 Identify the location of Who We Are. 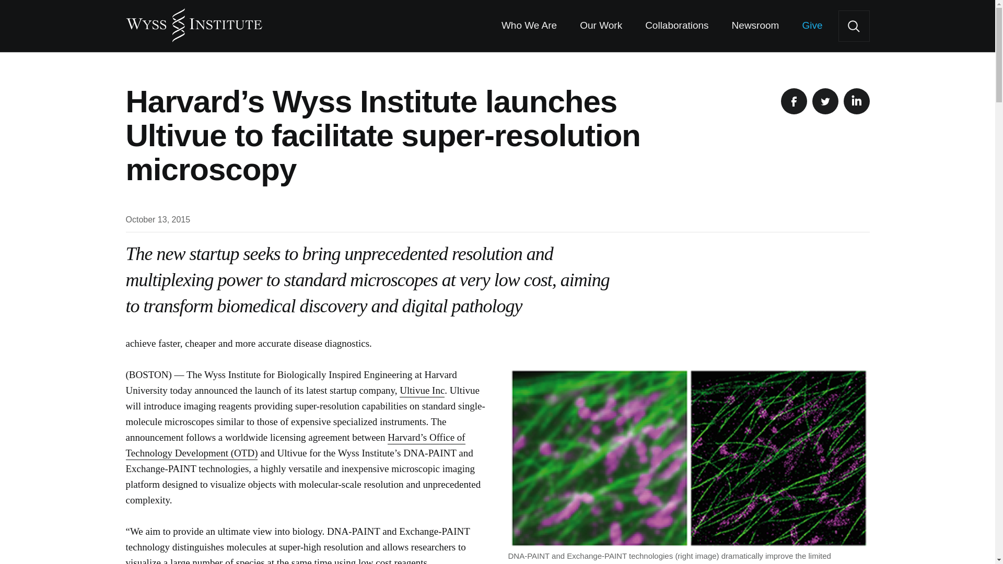
(529, 26).